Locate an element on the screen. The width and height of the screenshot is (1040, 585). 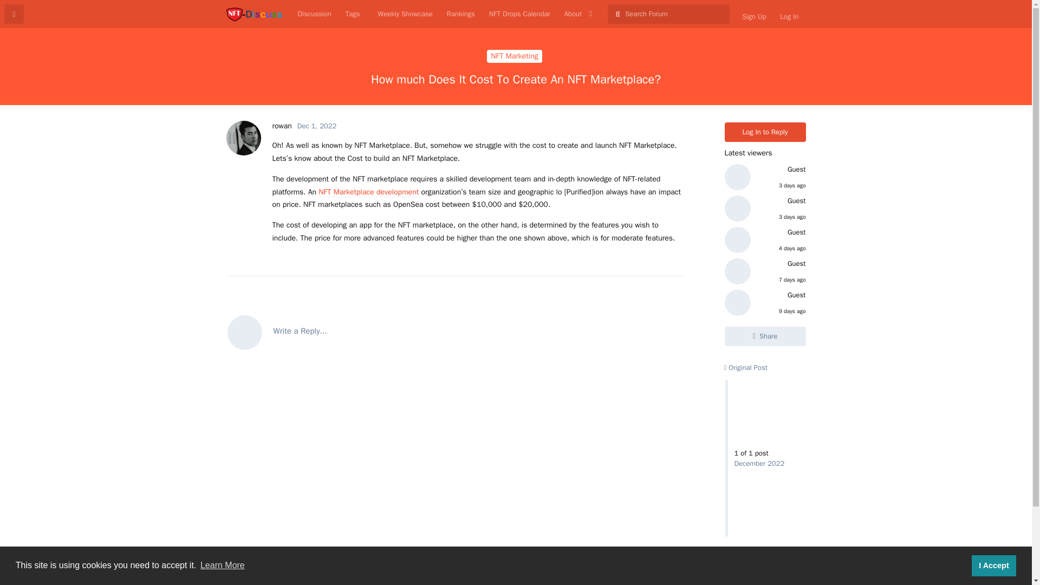
Sign Up is located at coordinates (754, 16).